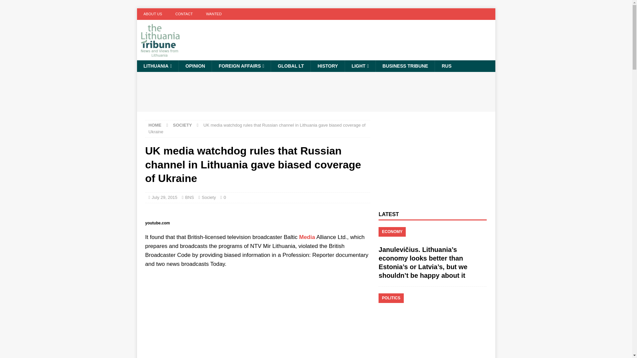 The image size is (637, 358). Describe the element at coordinates (153, 14) in the screenshot. I see `ABOUT US` at that location.